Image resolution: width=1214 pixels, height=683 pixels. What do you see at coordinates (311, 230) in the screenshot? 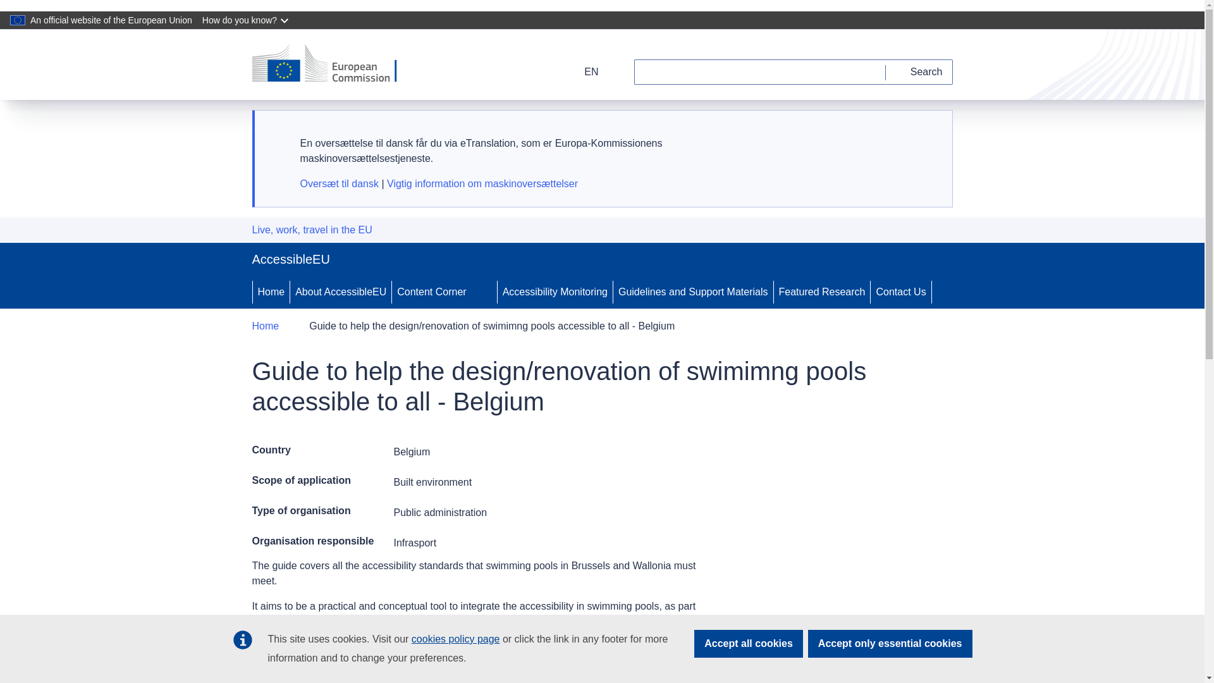
I see `Live, work, travel in the EU` at bounding box center [311, 230].